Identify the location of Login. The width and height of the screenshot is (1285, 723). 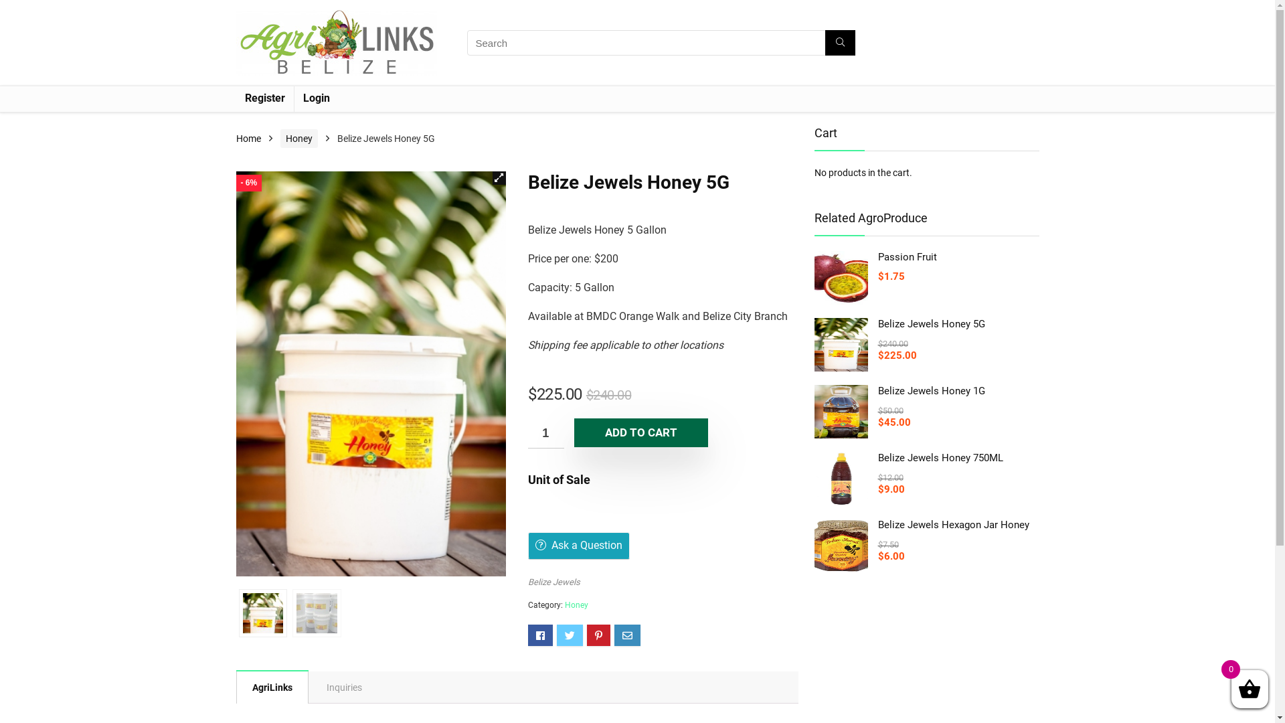
(317, 99).